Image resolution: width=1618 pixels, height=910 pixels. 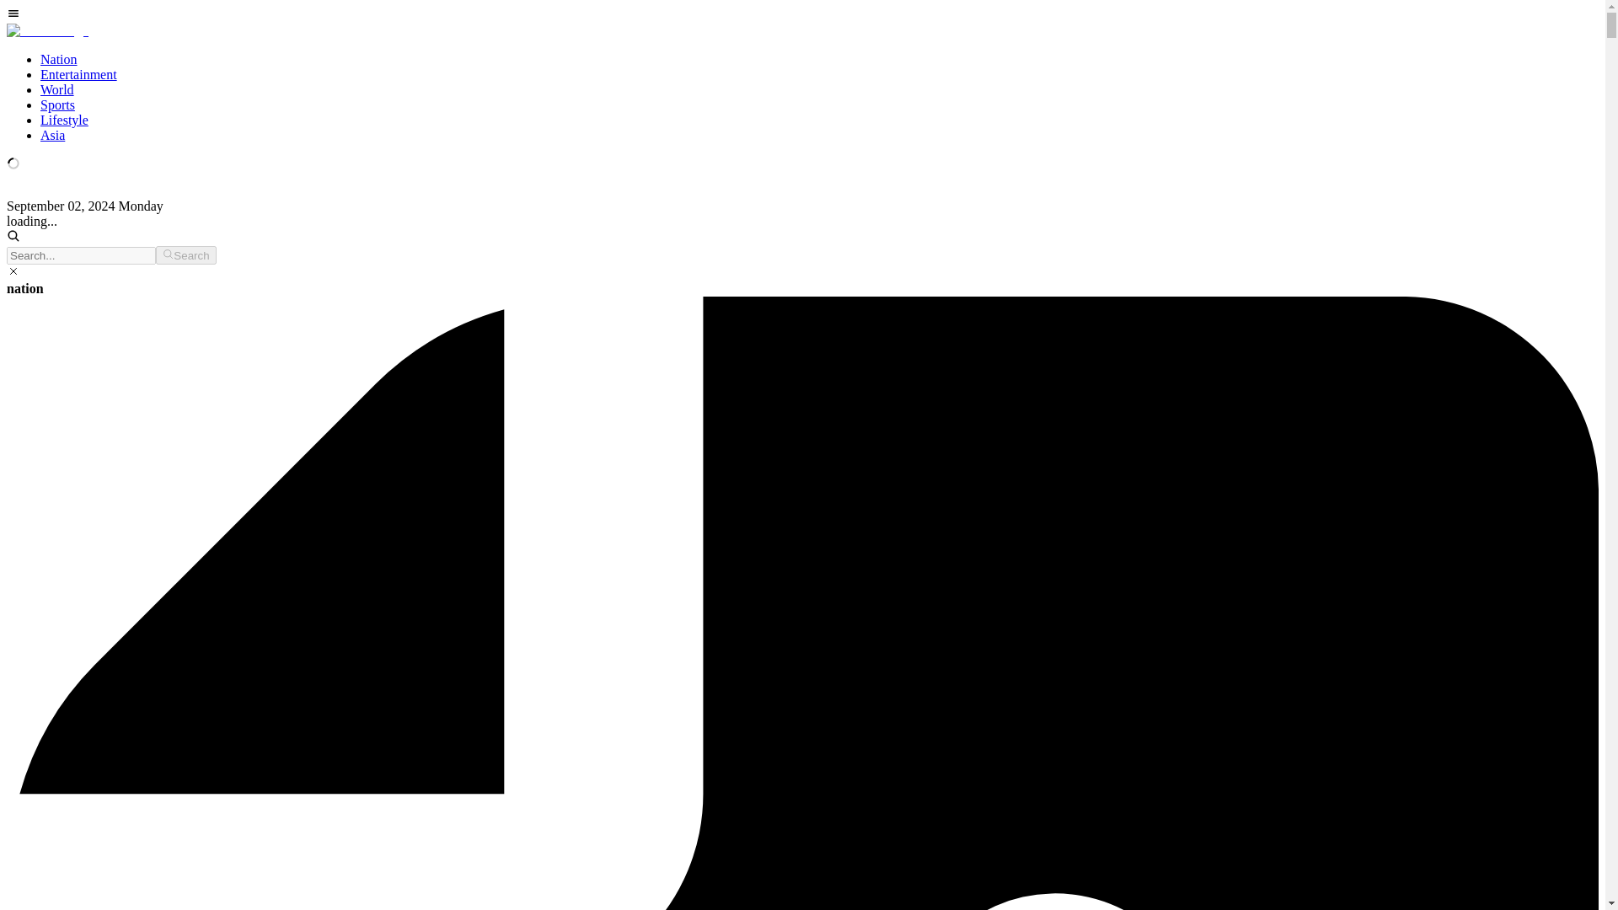 What do you see at coordinates (185, 254) in the screenshot?
I see `Search` at bounding box center [185, 254].